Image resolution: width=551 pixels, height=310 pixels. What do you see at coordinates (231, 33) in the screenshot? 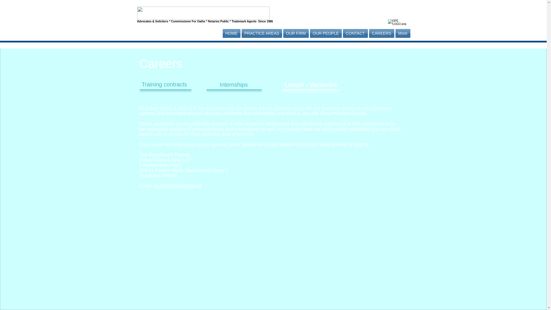
I see `HOME` at bounding box center [231, 33].